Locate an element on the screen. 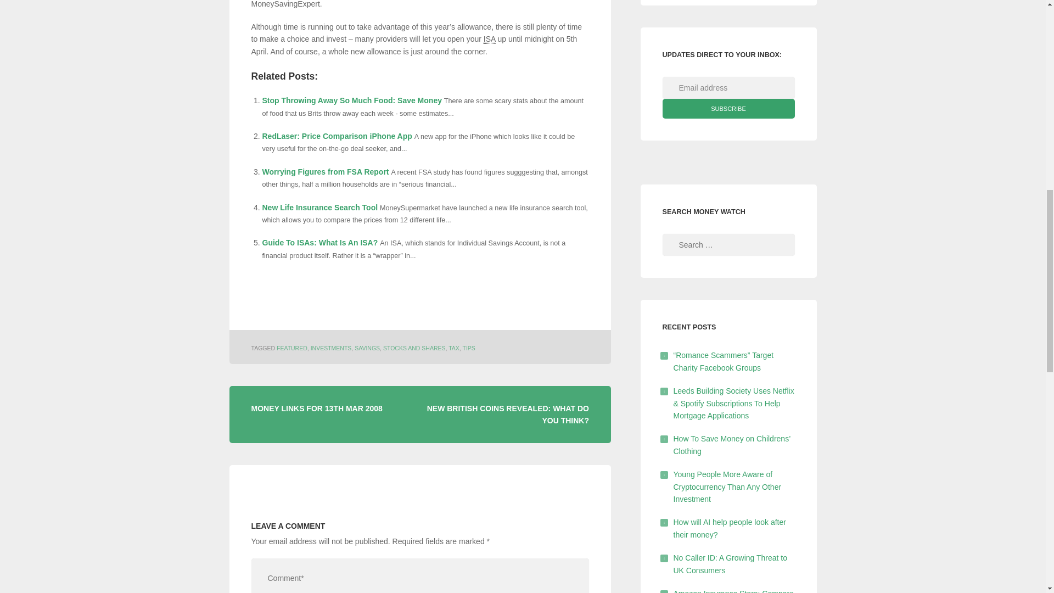 The height and width of the screenshot is (593, 1054). Amazon Insurance Store: Compare and Purchase Insurance is located at coordinates (733, 591).